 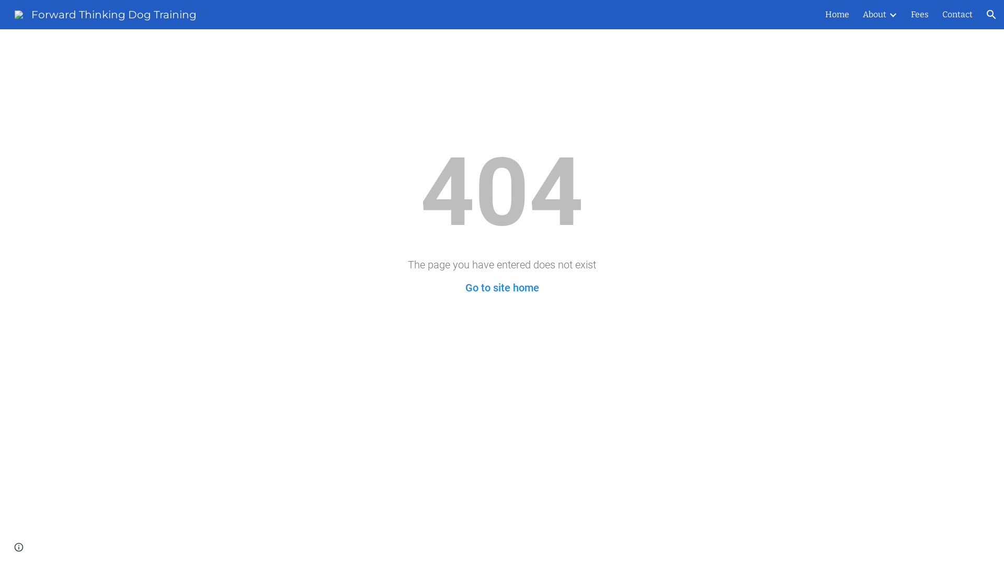 I want to click on Expand/Collapse, so click(x=893, y=15).